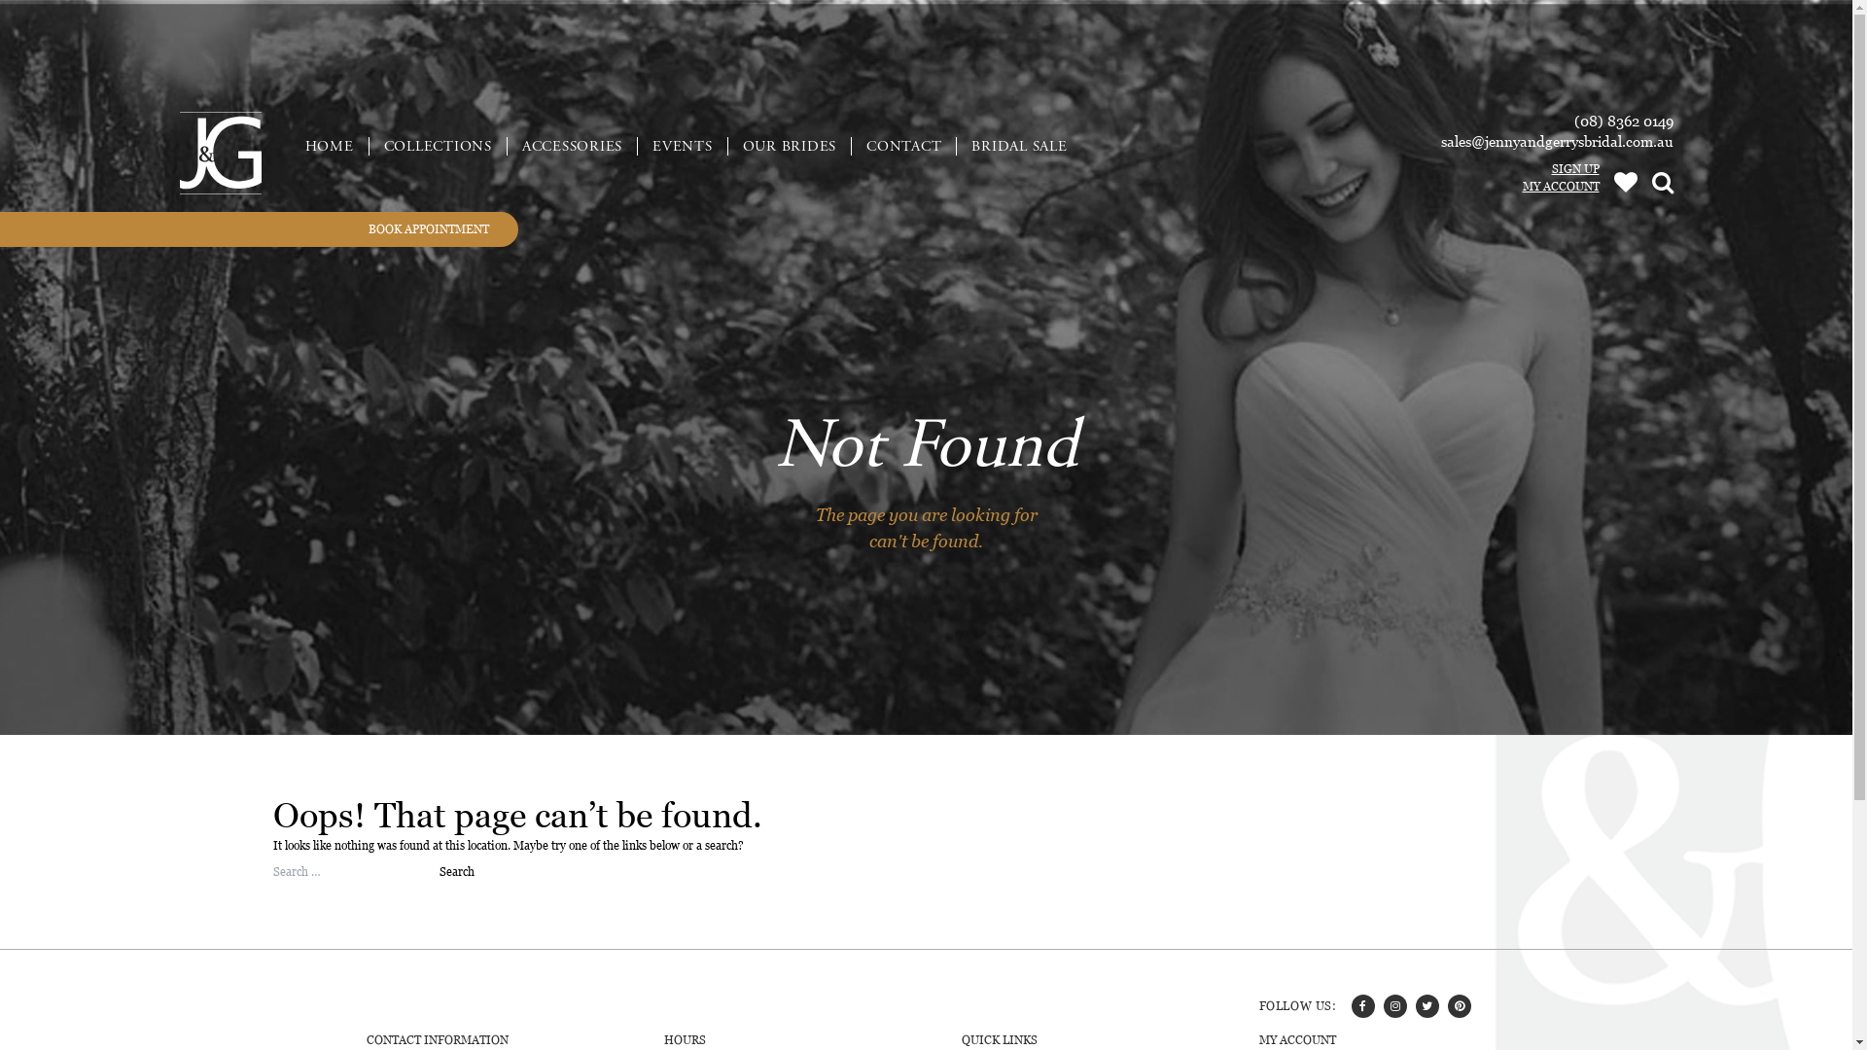  What do you see at coordinates (1559, 169) in the screenshot?
I see `SIGN UP` at bounding box center [1559, 169].